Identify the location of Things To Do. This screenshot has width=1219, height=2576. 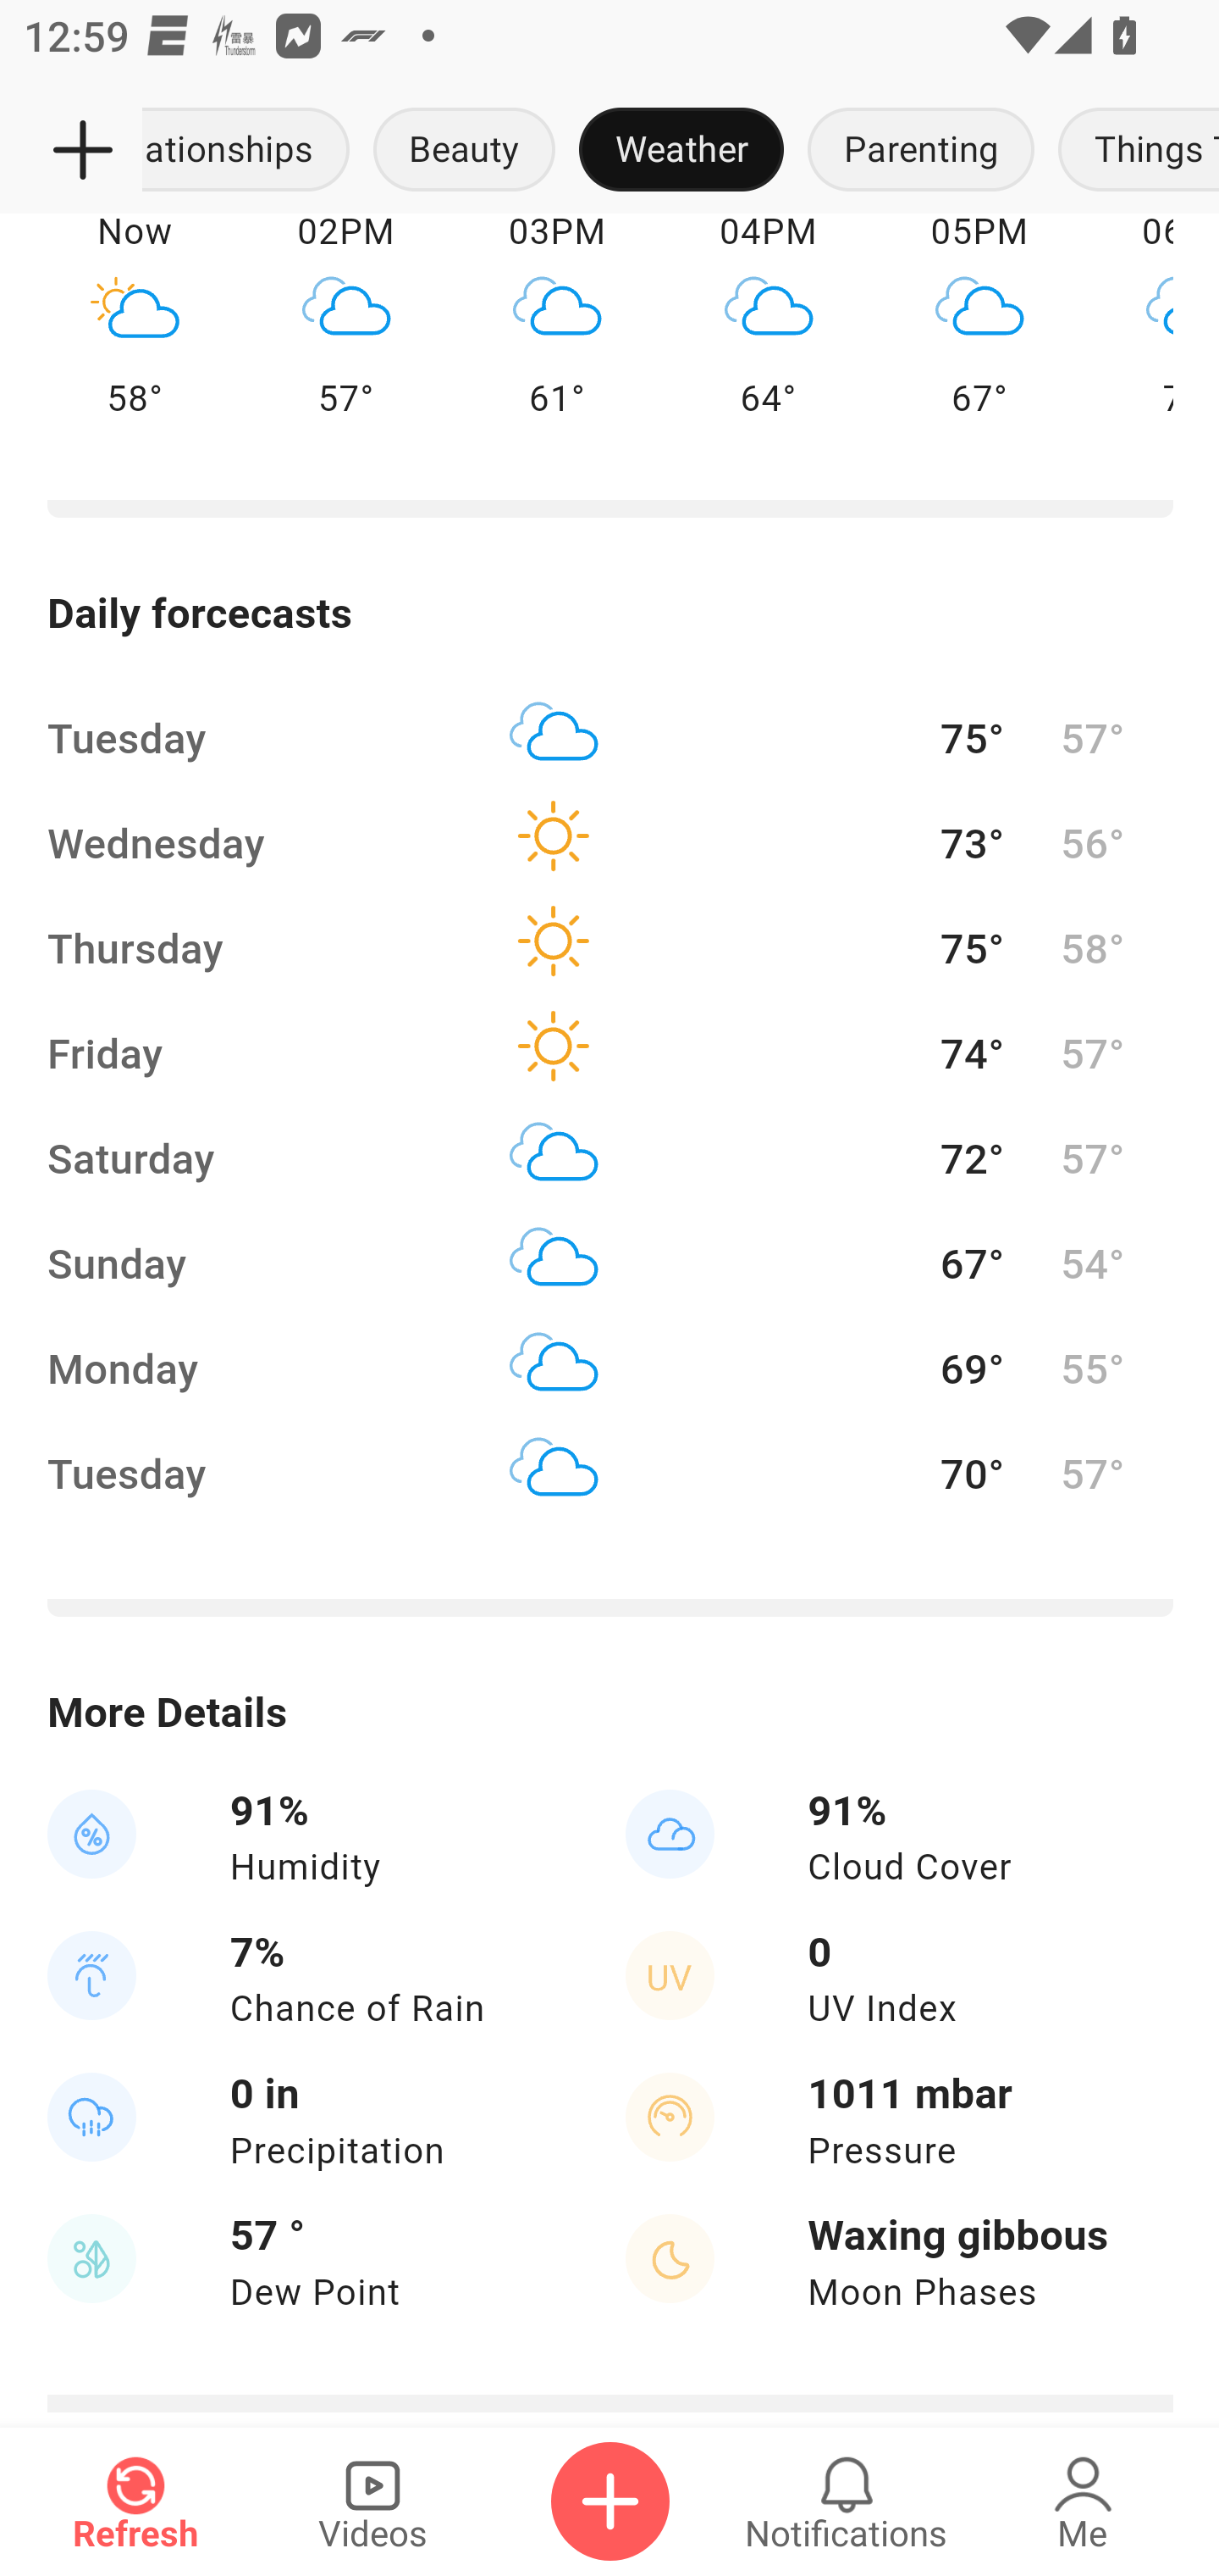
(1133, 151).